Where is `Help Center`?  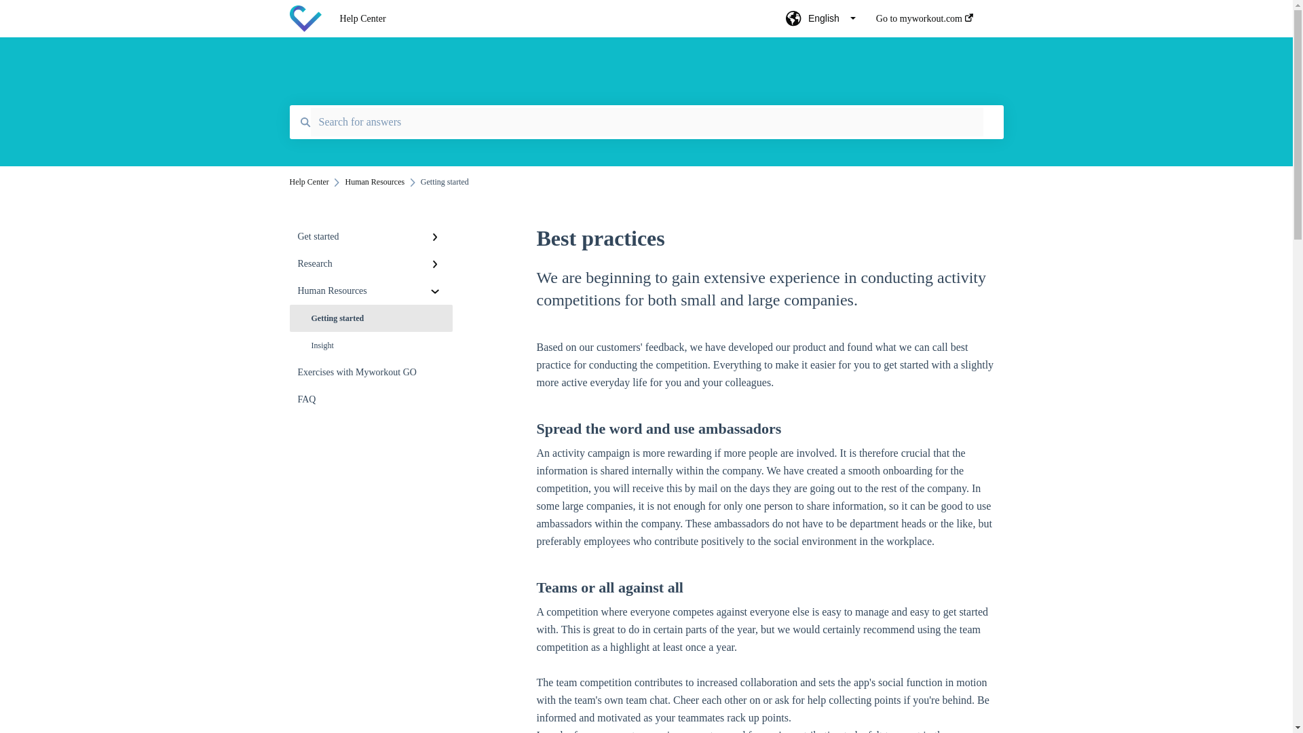
Help Center is located at coordinates (308, 182).